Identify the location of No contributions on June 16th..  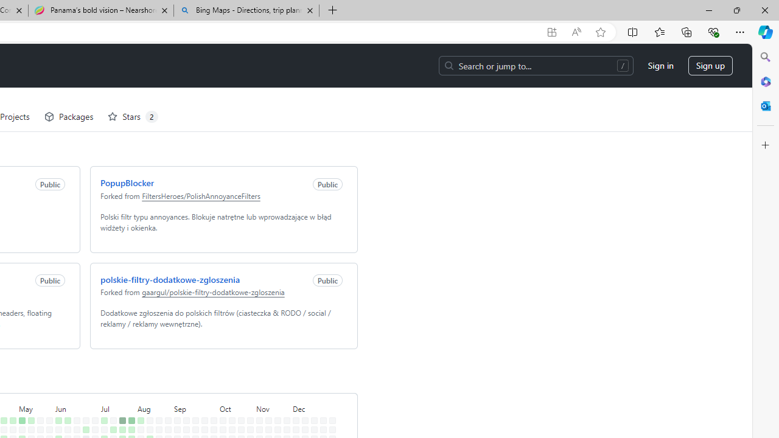
(74, 377).